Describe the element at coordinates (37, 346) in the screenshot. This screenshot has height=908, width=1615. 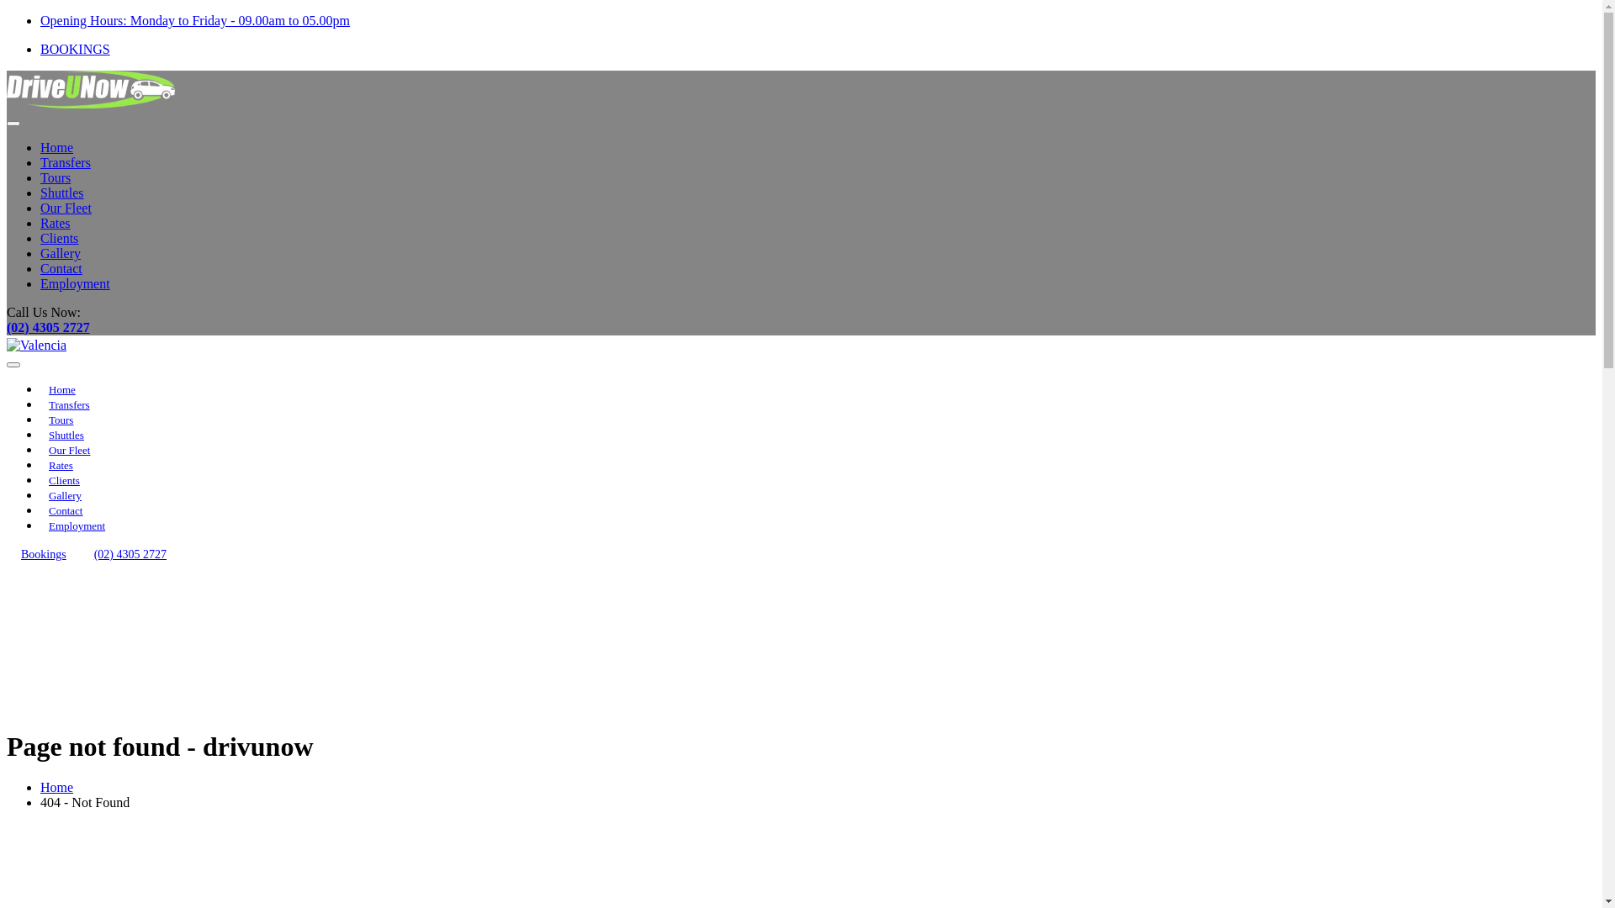
I see `Valencia` at that location.